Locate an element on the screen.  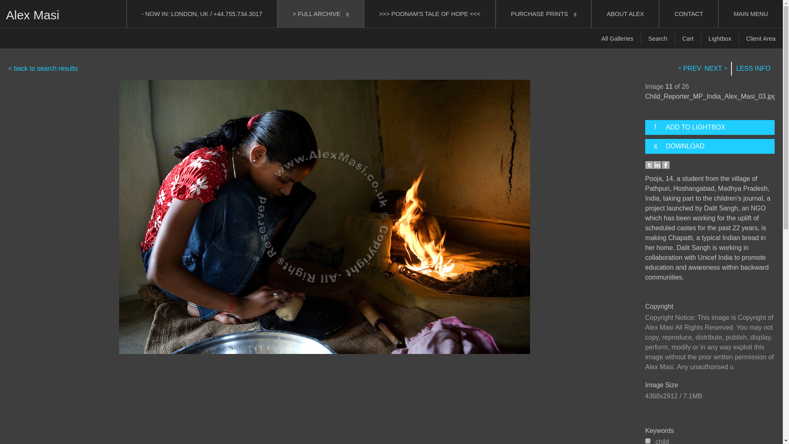
CONTACT is located at coordinates (689, 14).